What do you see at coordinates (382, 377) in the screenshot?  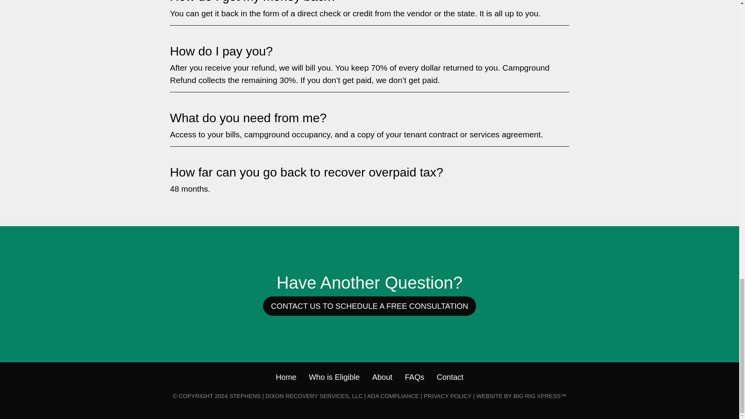 I see `About` at bounding box center [382, 377].